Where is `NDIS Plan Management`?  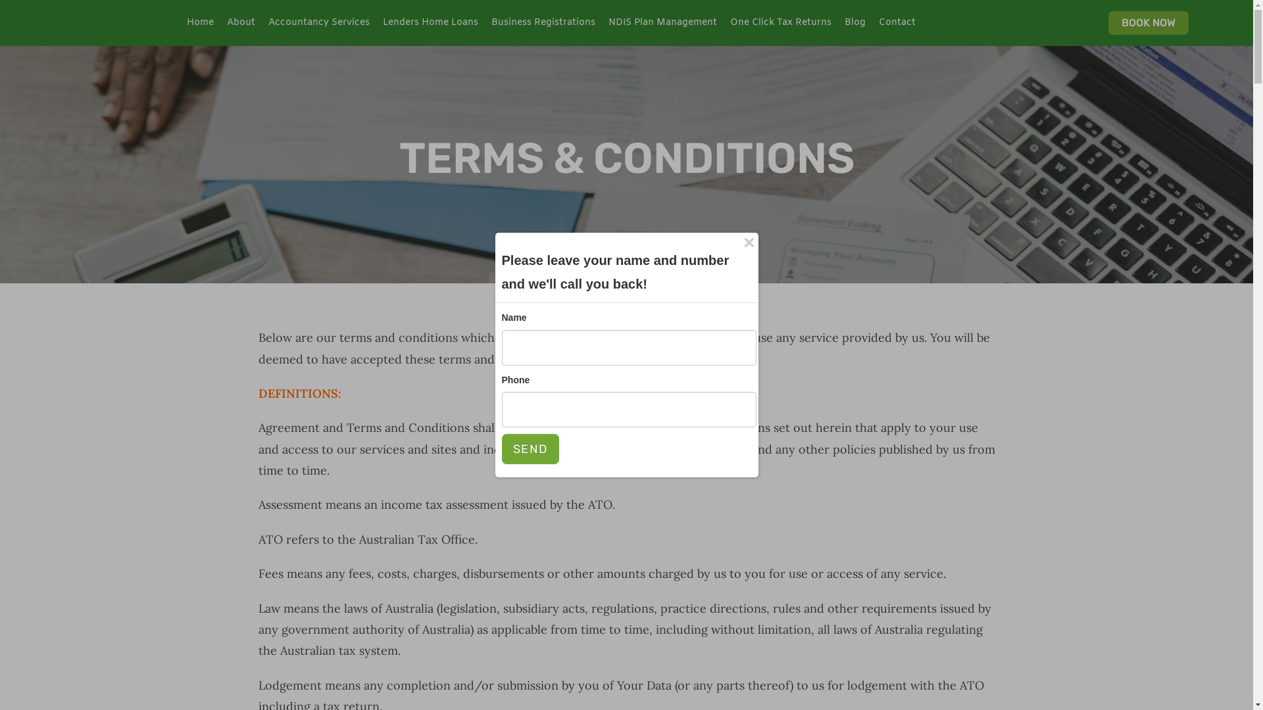
NDIS Plan Management is located at coordinates (663, 23).